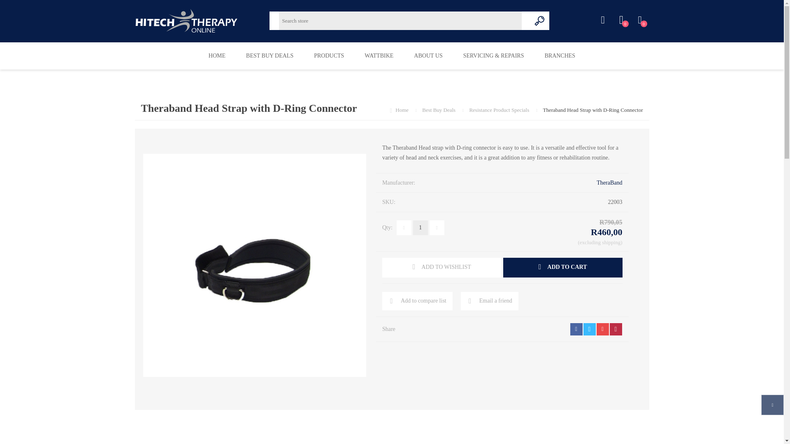 The width and height of the screenshot is (790, 444). Describe the element at coordinates (540, 21) in the screenshot. I see `Search` at that location.